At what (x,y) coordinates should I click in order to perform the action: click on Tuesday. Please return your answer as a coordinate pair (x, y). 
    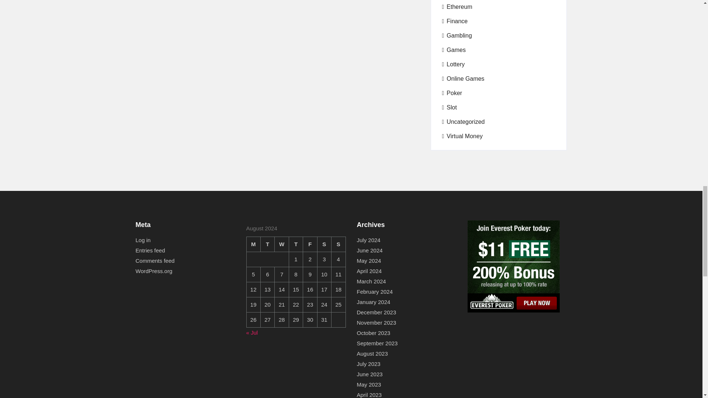
    Looking at the image, I should click on (267, 244).